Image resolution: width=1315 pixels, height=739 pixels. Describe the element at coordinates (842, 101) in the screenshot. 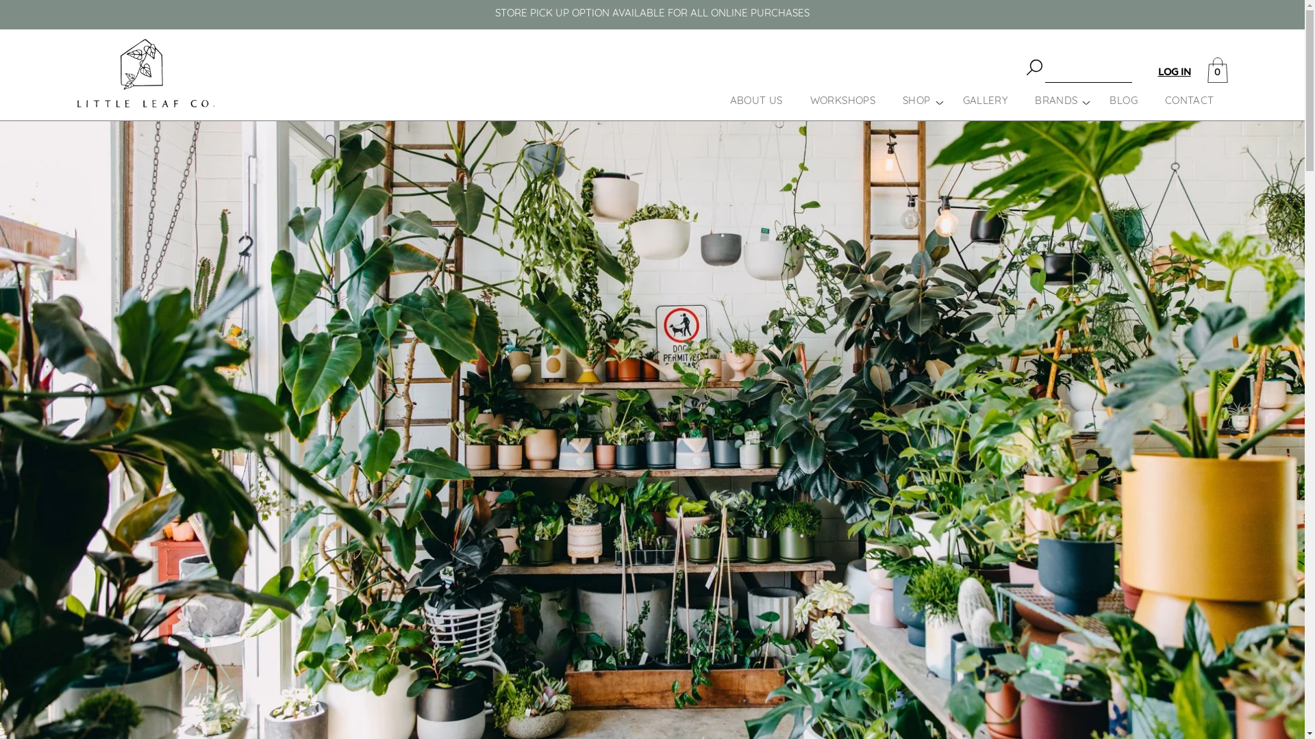

I see `WORKSHOPS` at that location.